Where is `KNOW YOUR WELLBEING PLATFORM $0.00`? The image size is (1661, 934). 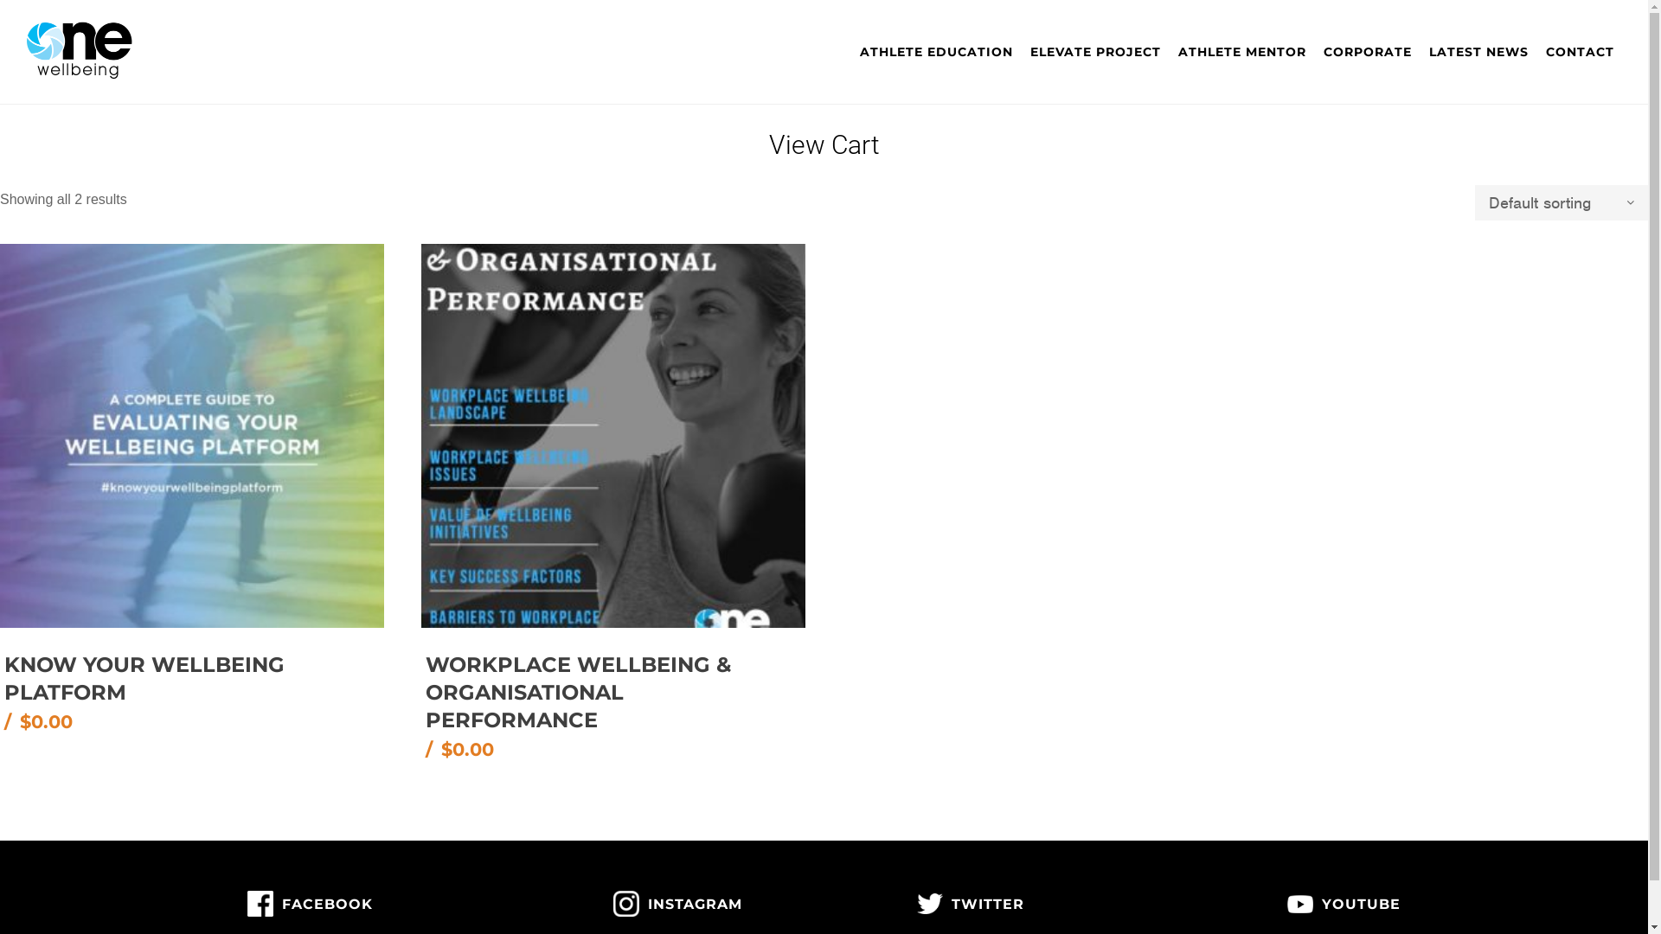 KNOW YOUR WELLBEING PLATFORM $0.00 is located at coordinates (194, 688).